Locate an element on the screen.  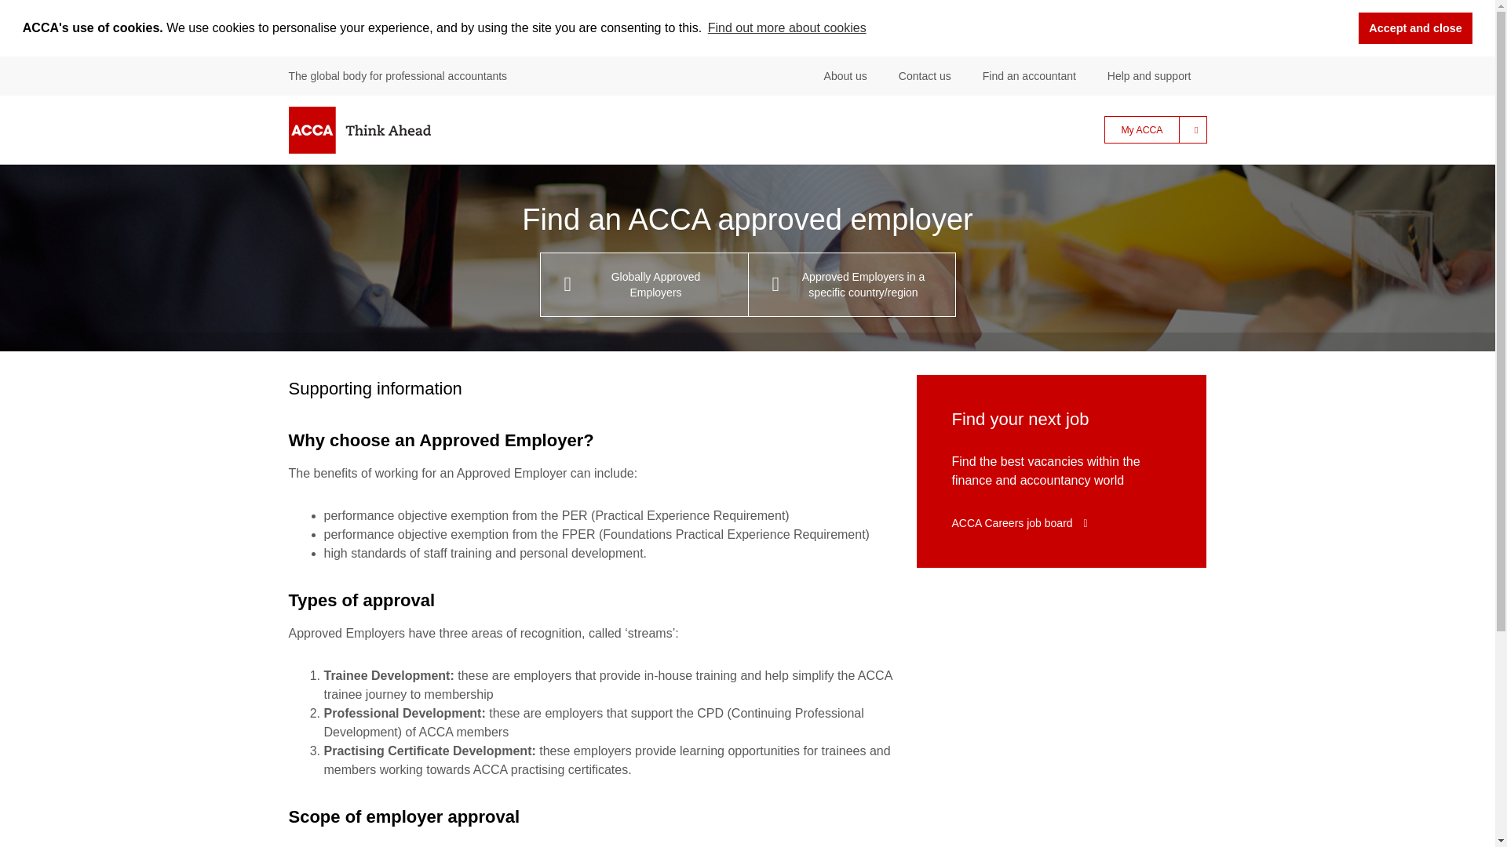
My ACCA is located at coordinates (1155, 129).